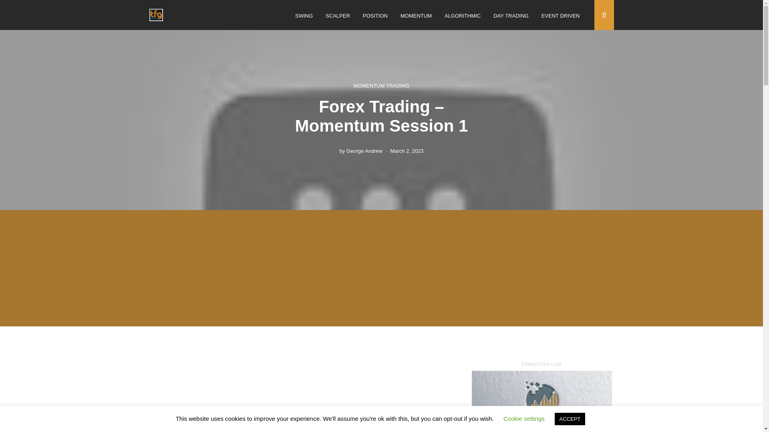 Image resolution: width=769 pixels, height=432 pixels. What do you see at coordinates (560, 16) in the screenshot?
I see `EVENT DRIVEN` at bounding box center [560, 16].